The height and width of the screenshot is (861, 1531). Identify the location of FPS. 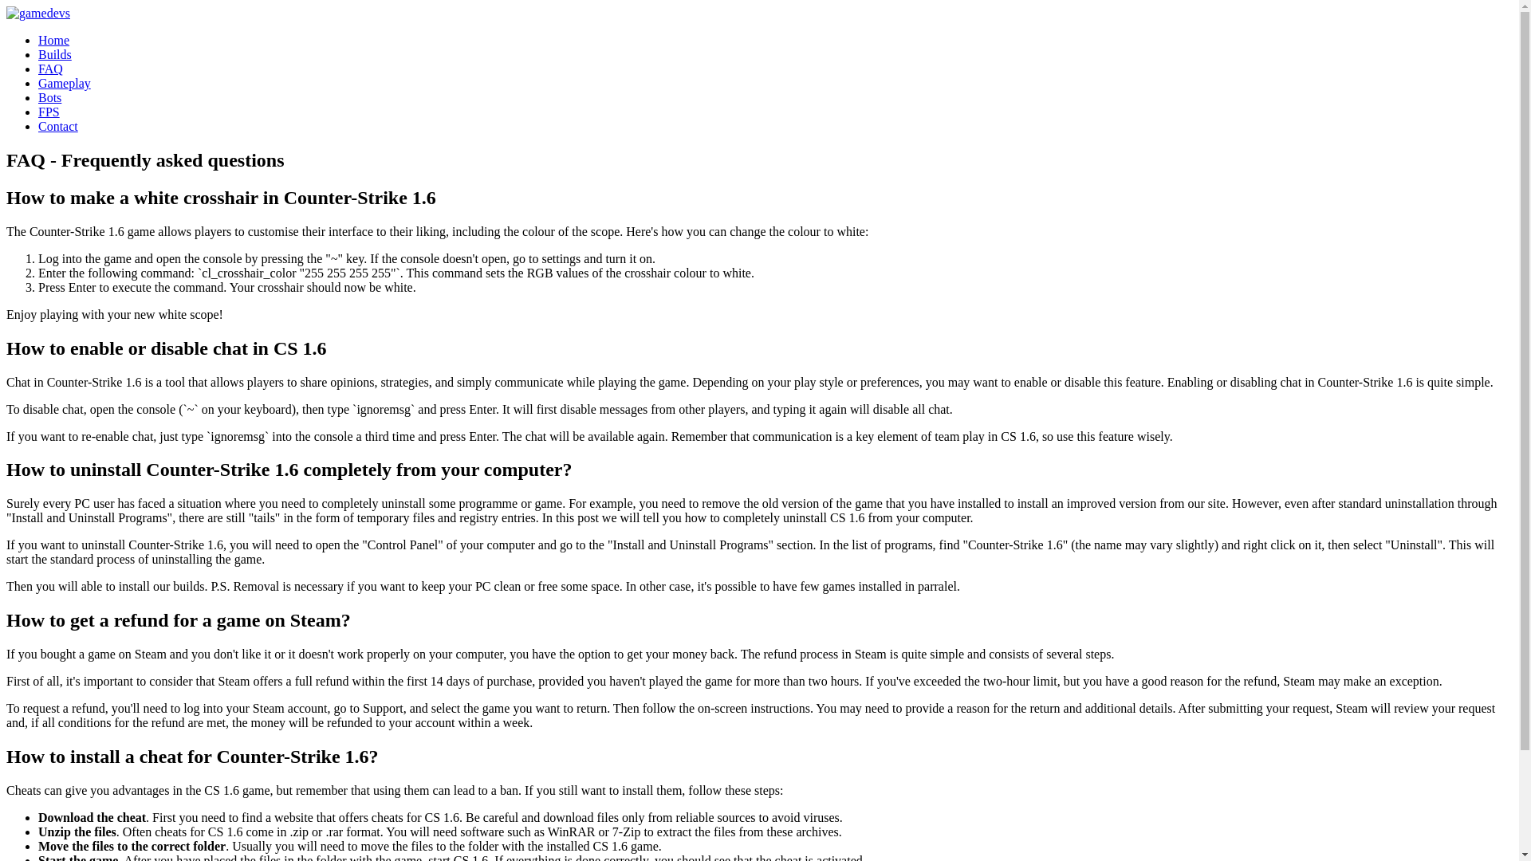
(49, 112).